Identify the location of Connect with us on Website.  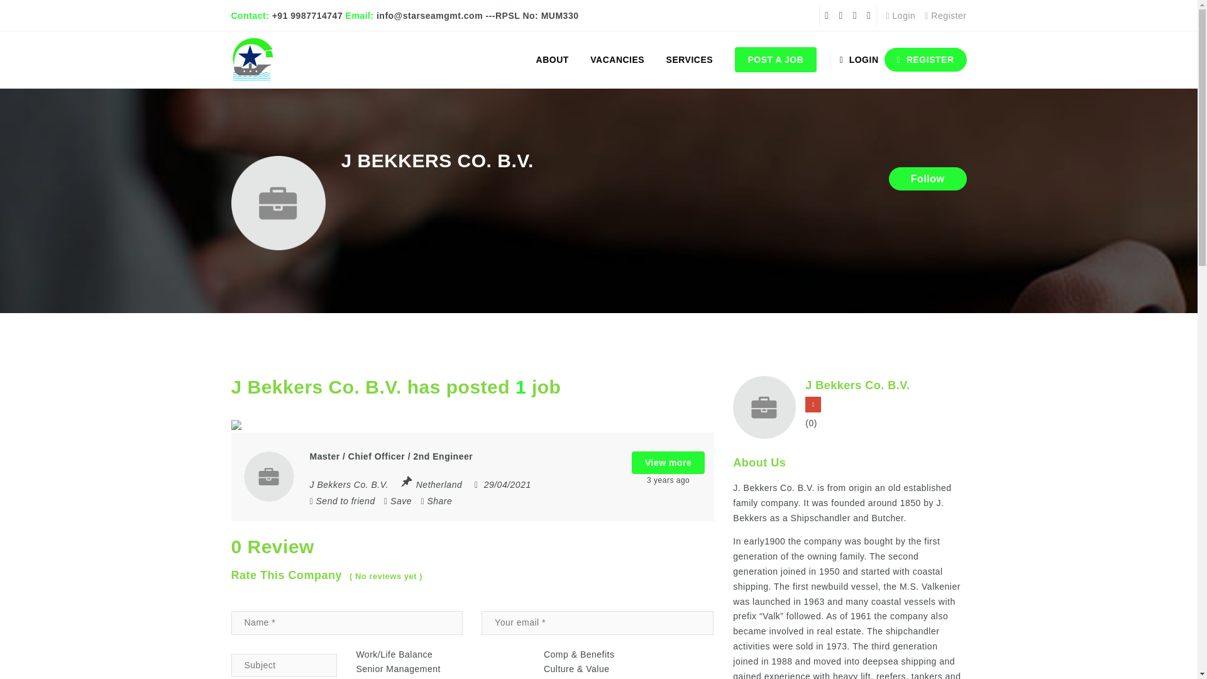
(812, 404).